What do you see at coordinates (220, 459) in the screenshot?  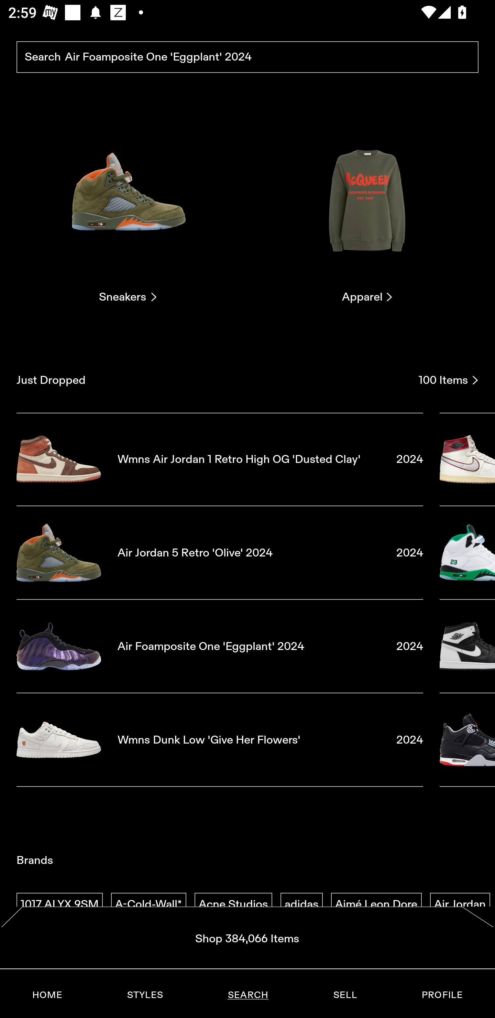 I see `Wmns Air Jordan 1 Retro High OG 'Dusted Clay' 2024` at bounding box center [220, 459].